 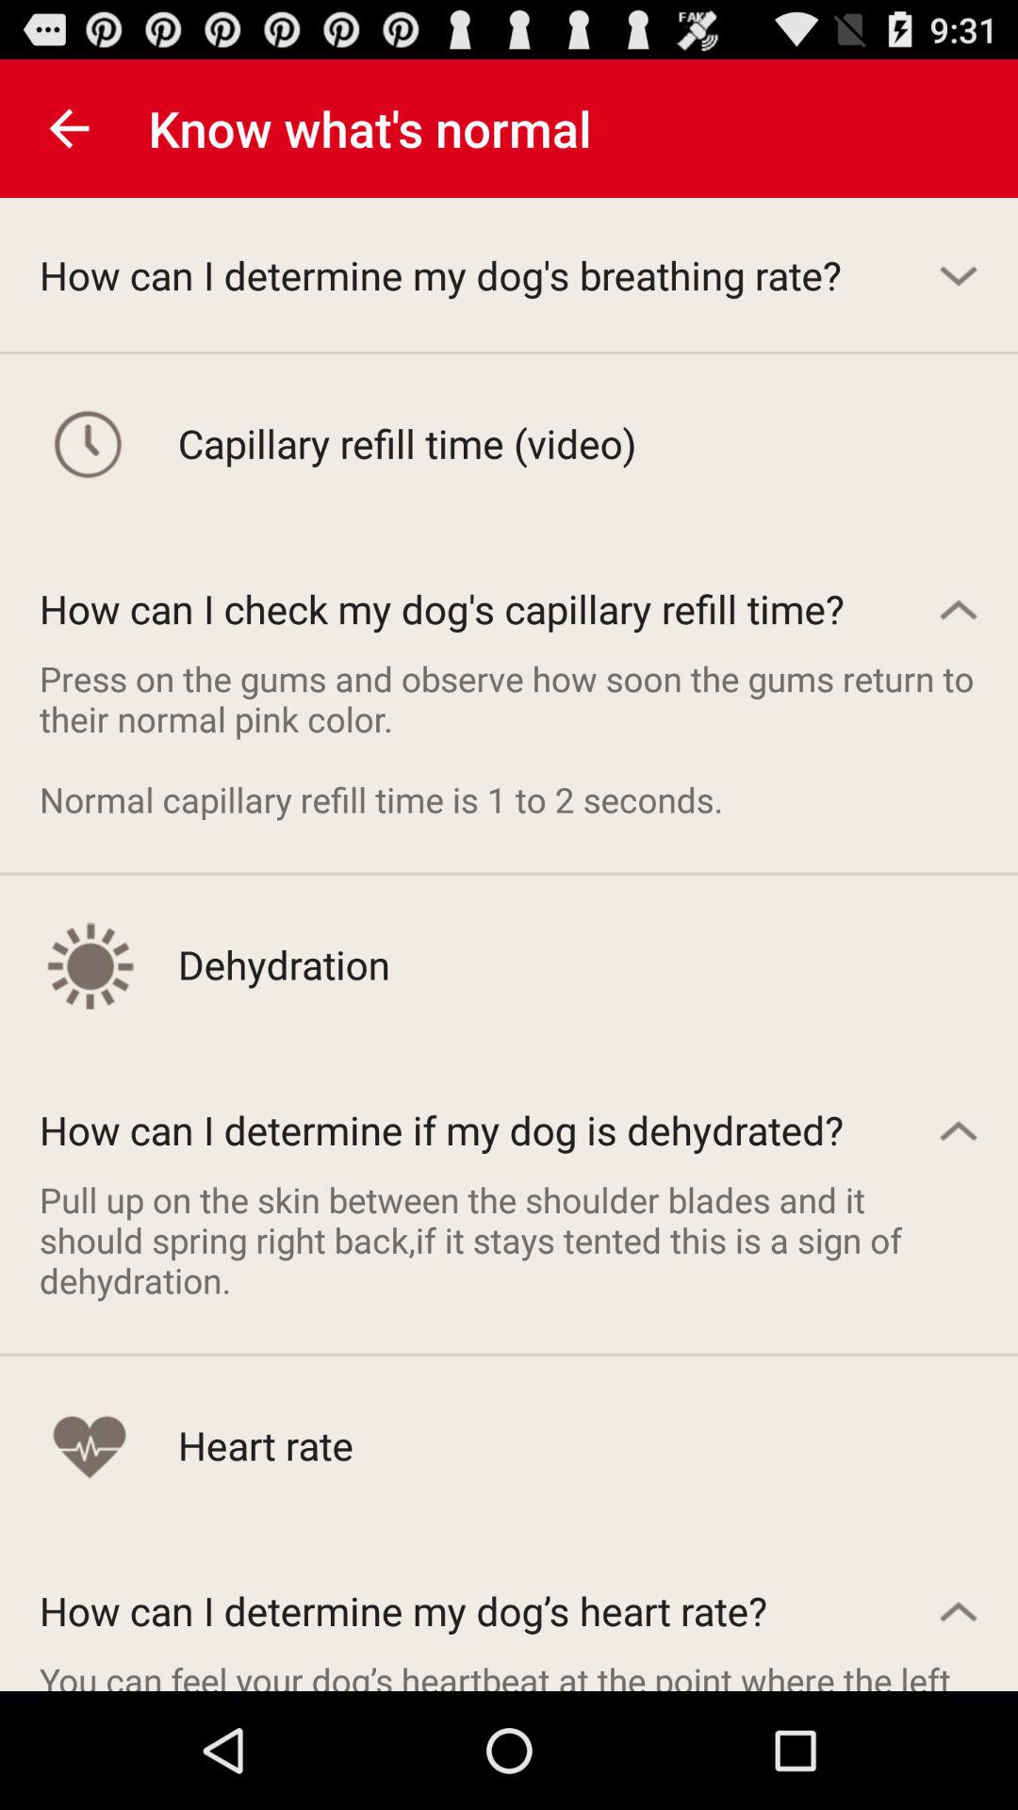 What do you see at coordinates (89, 1444) in the screenshot?
I see `click on the heart symbol to the left of the text heart rate` at bounding box center [89, 1444].